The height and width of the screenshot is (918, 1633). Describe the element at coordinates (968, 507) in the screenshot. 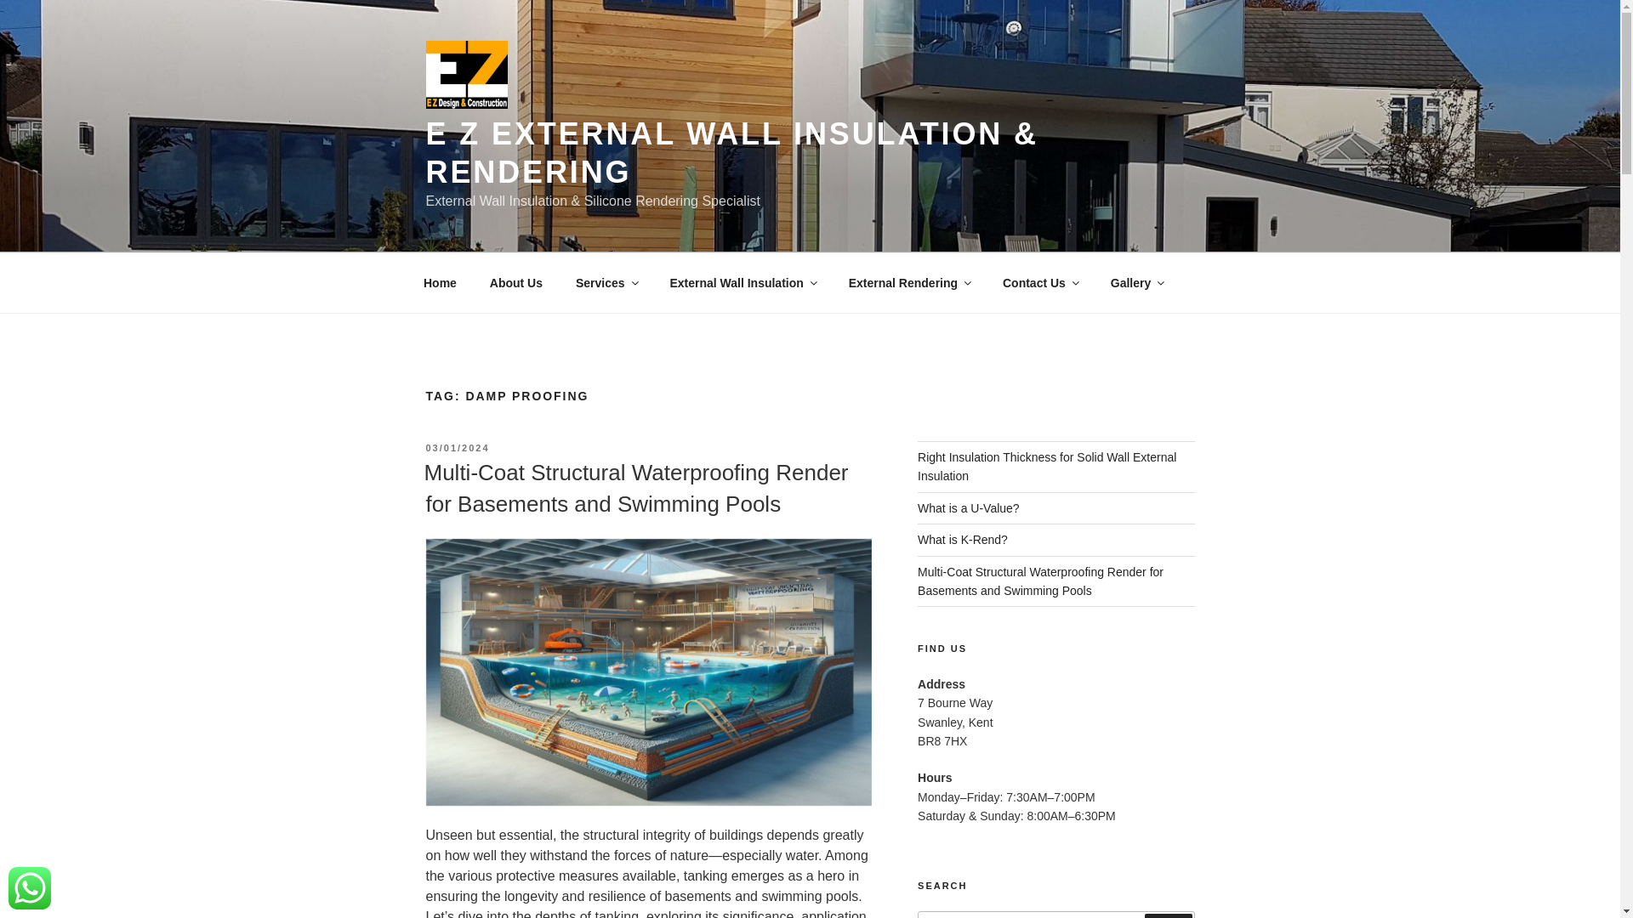

I see `What is a U-Value?` at that location.